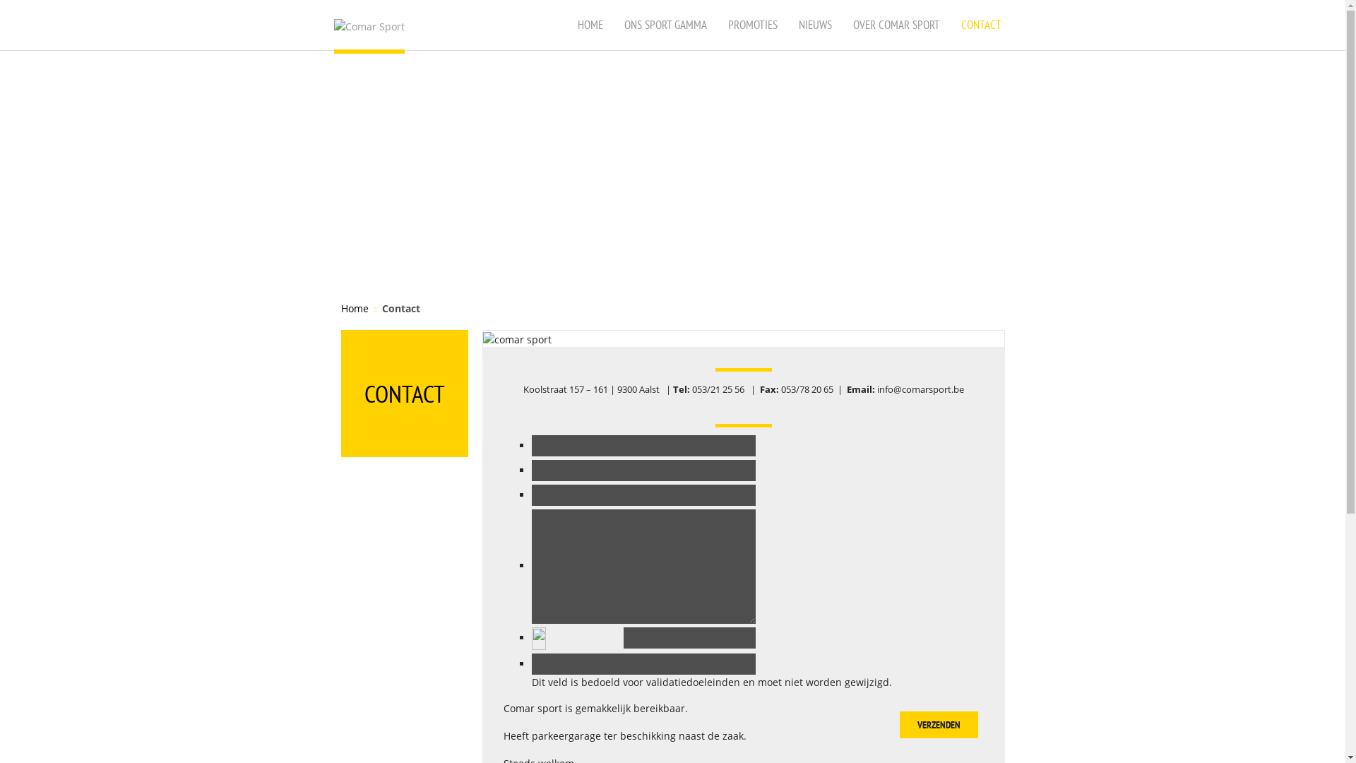 This screenshot has height=763, width=1356. What do you see at coordinates (815, 25) in the screenshot?
I see `NIEUWS` at bounding box center [815, 25].